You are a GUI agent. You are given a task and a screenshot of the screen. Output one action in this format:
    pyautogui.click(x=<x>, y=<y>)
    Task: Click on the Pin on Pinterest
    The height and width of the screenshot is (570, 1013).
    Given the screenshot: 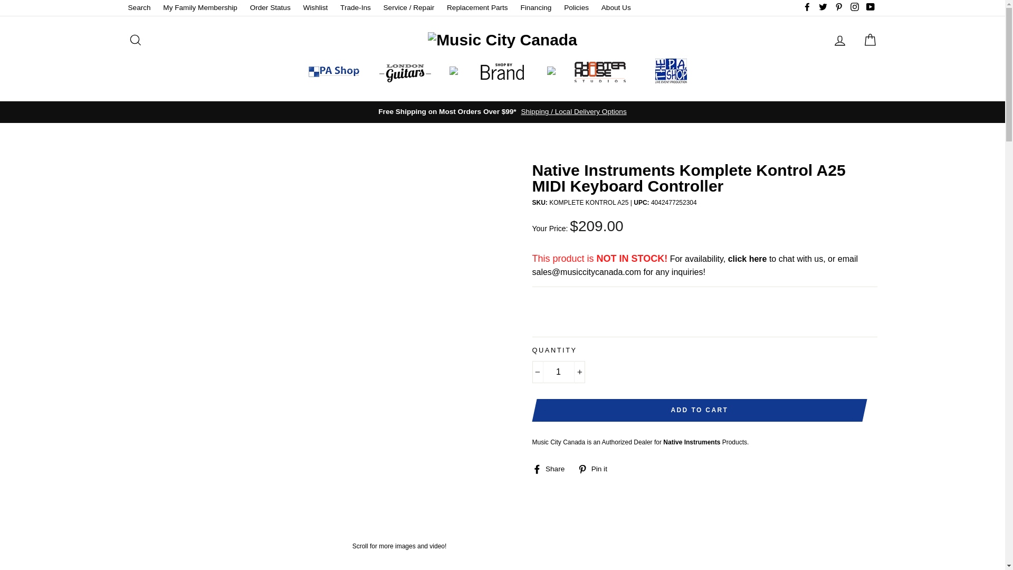 What is the action you would take?
    pyautogui.click(x=596, y=469)
    